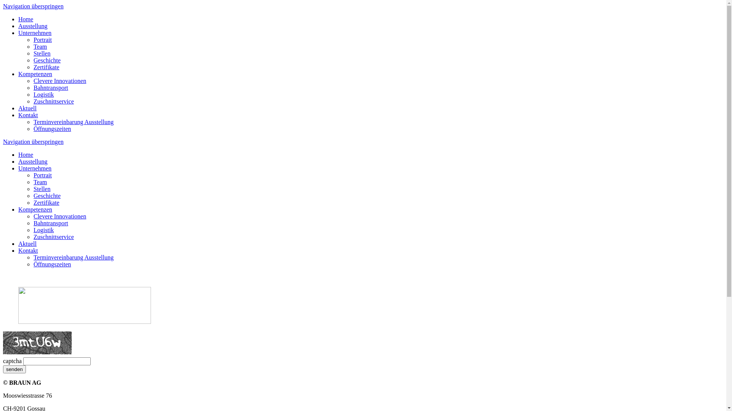 This screenshot has width=732, height=411. Describe the element at coordinates (28, 250) in the screenshot. I see `Kontakt` at that location.